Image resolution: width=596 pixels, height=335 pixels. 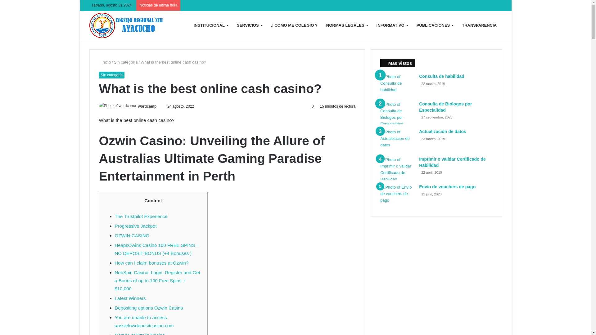 I want to click on SERVICIOS, so click(x=249, y=25).